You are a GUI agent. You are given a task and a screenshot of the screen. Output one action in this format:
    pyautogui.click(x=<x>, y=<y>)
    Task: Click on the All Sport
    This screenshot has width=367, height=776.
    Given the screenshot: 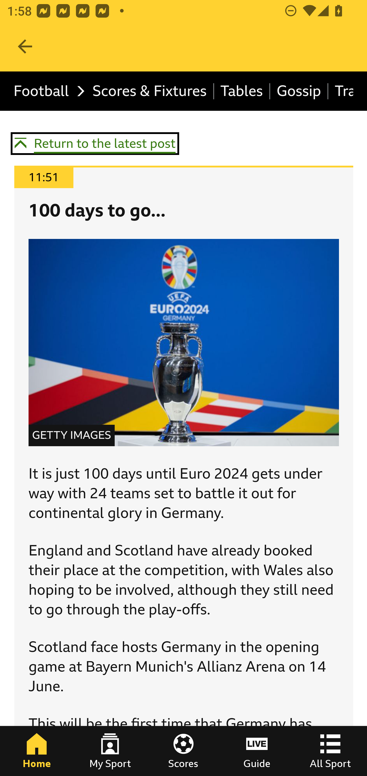 What is the action you would take?
    pyautogui.click(x=330, y=751)
    